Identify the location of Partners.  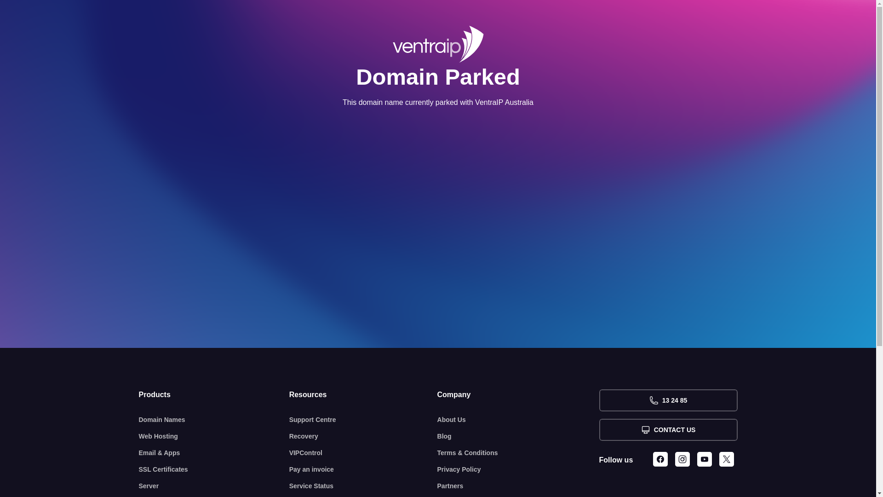
(518, 486).